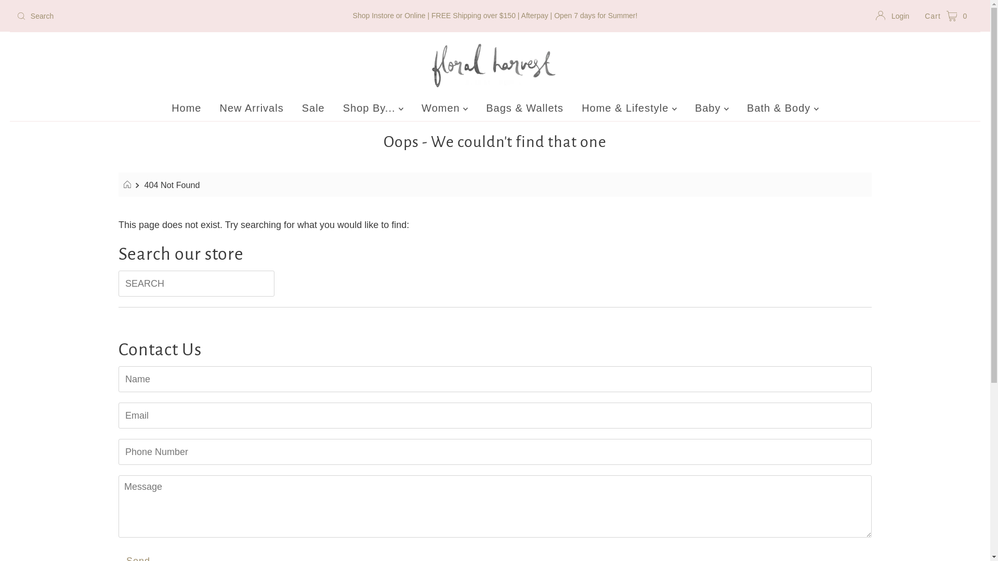  What do you see at coordinates (186, 108) in the screenshot?
I see `Home` at bounding box center [186, 108].